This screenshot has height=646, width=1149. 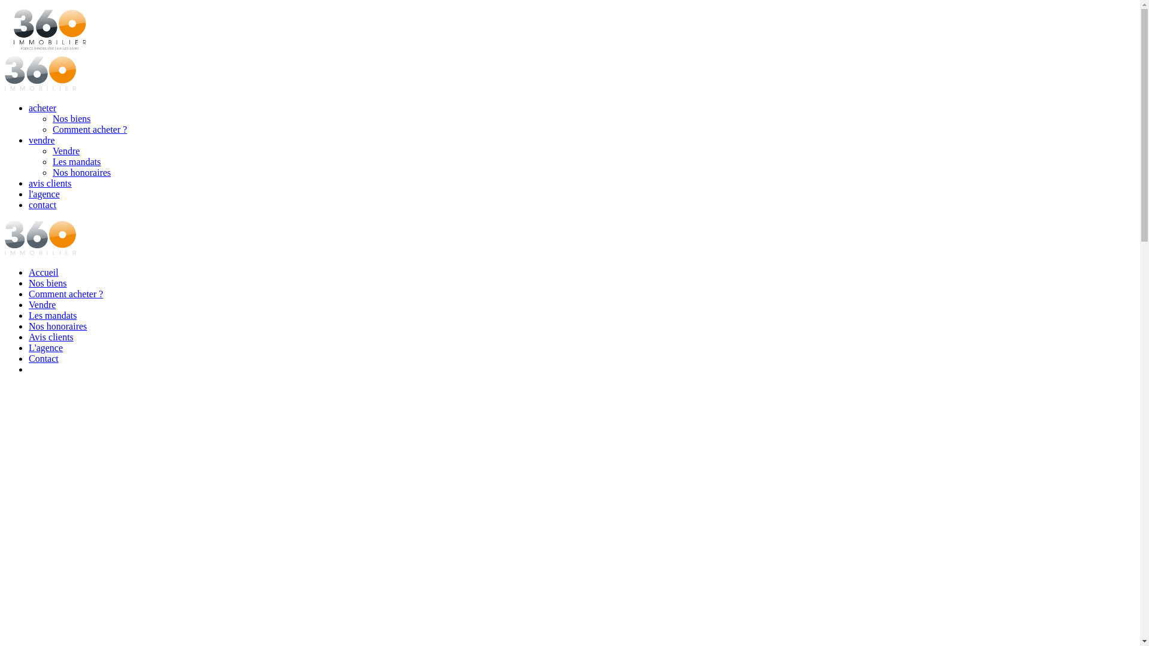 I want to click on vendre, so click(x=42, y=140).